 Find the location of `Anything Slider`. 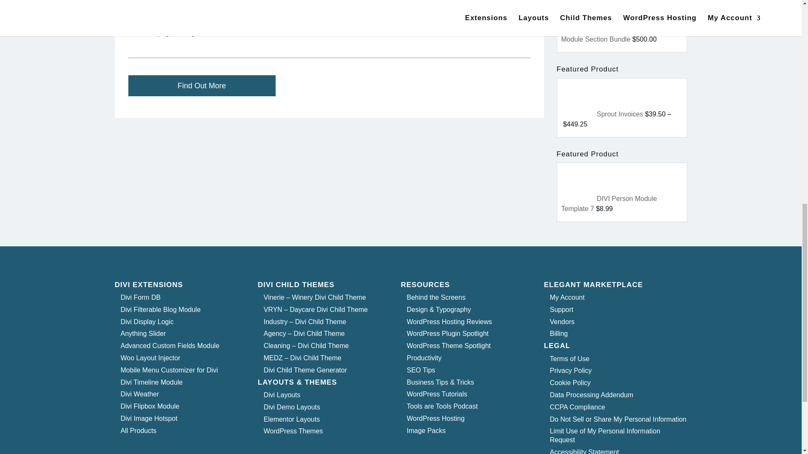

Anything Slider is located at coordinates (143, 334).